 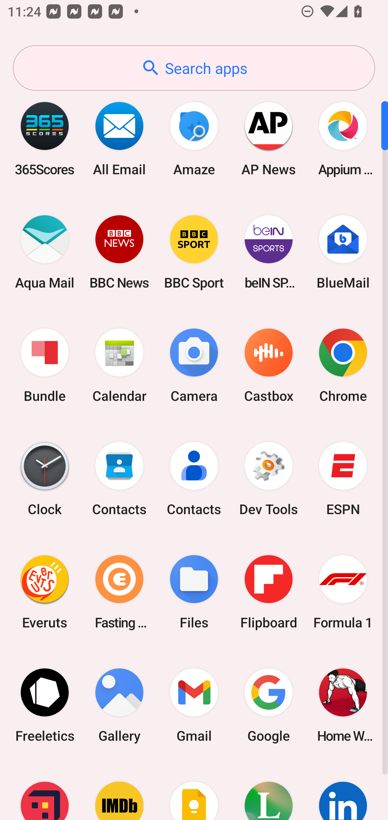 I want to click on Aqua Mail, so click(x=45, y=252).